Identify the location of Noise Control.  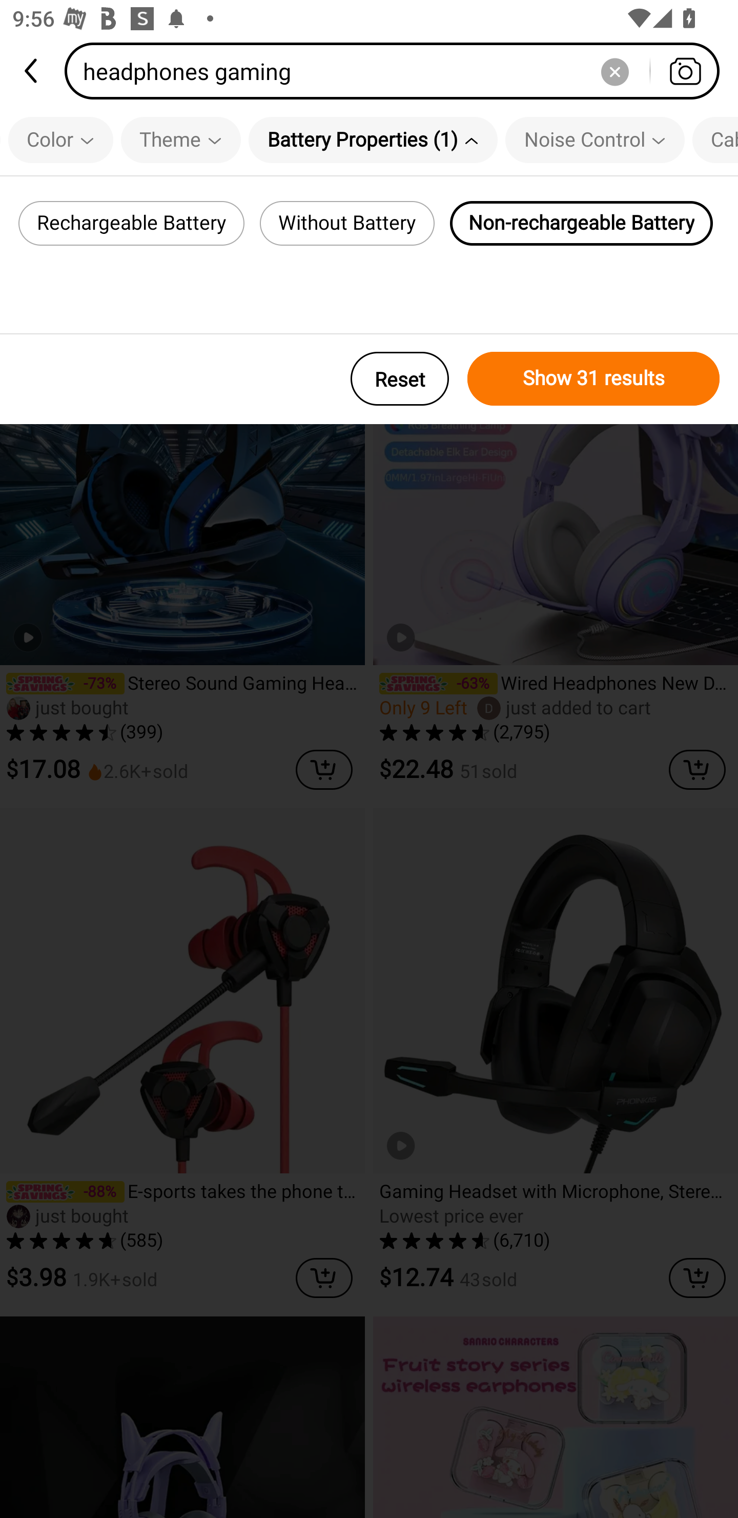
(595, 139).